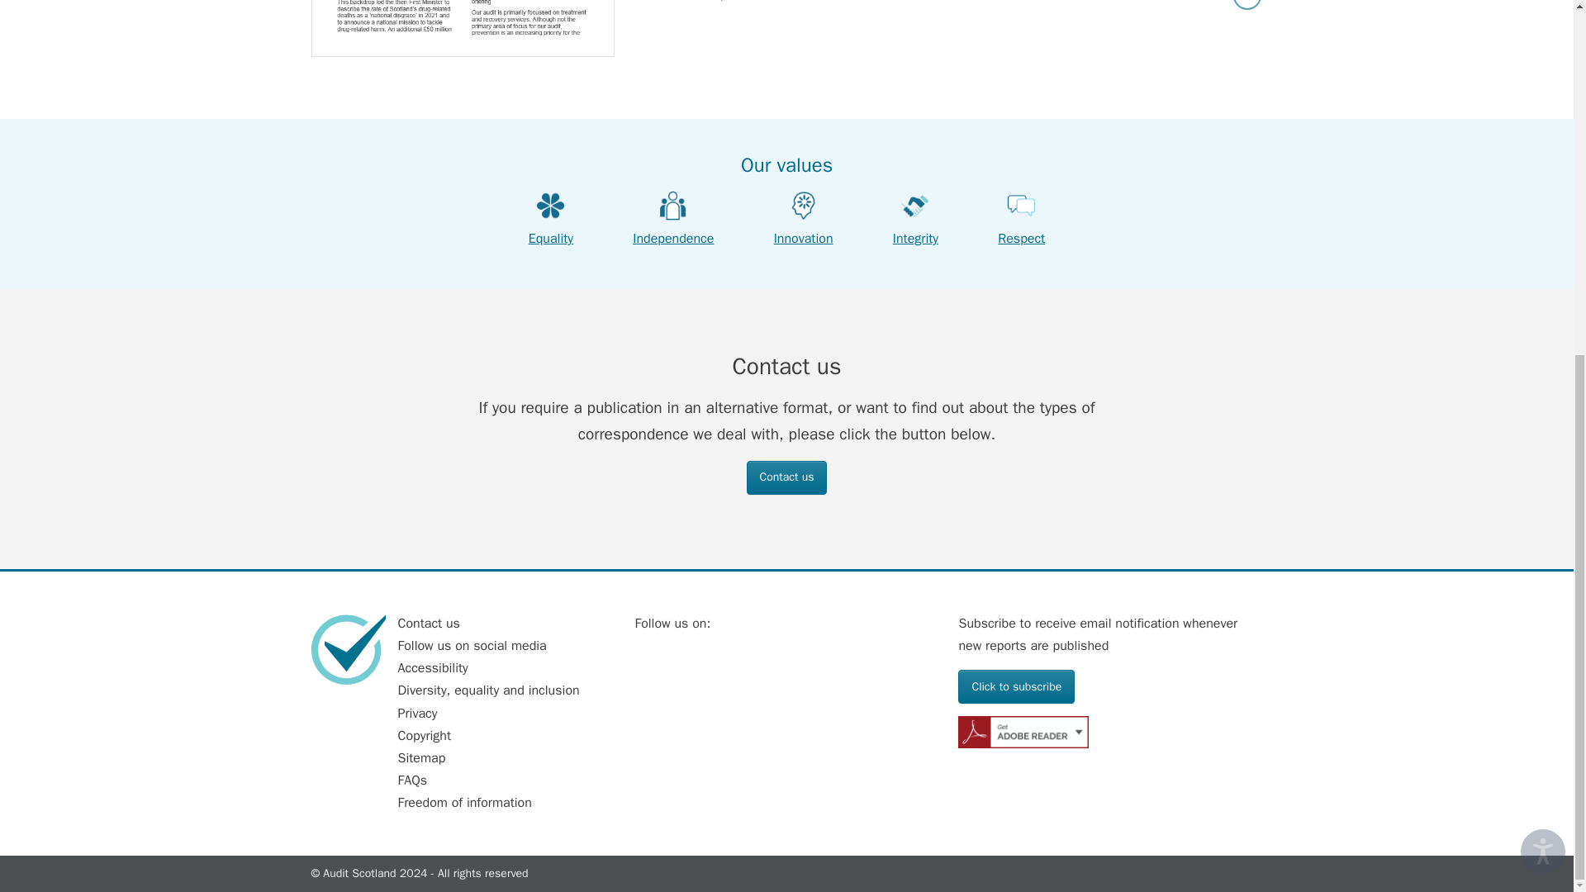  Describe the element at coordinates (1543, 269) in the screenshot. I see `Listen with the ReachDeck Toolbar` at that location.